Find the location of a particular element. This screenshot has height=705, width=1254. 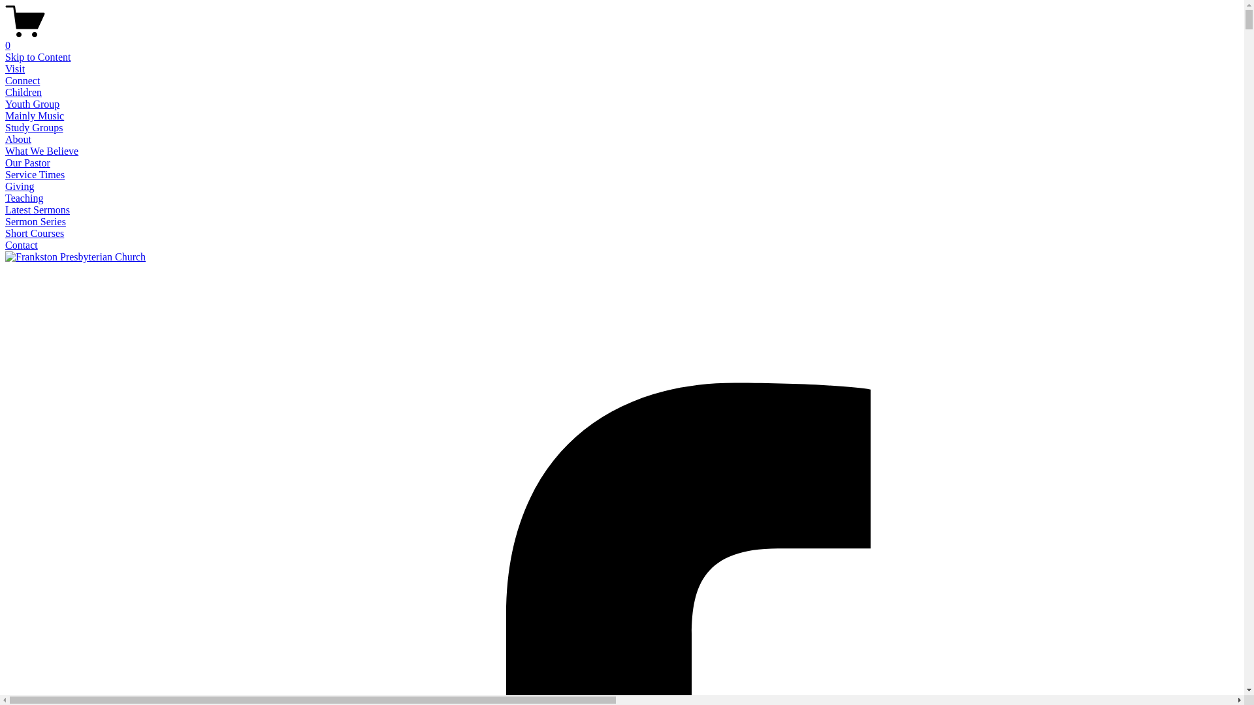

Contact is located at coordinates (22, 245).